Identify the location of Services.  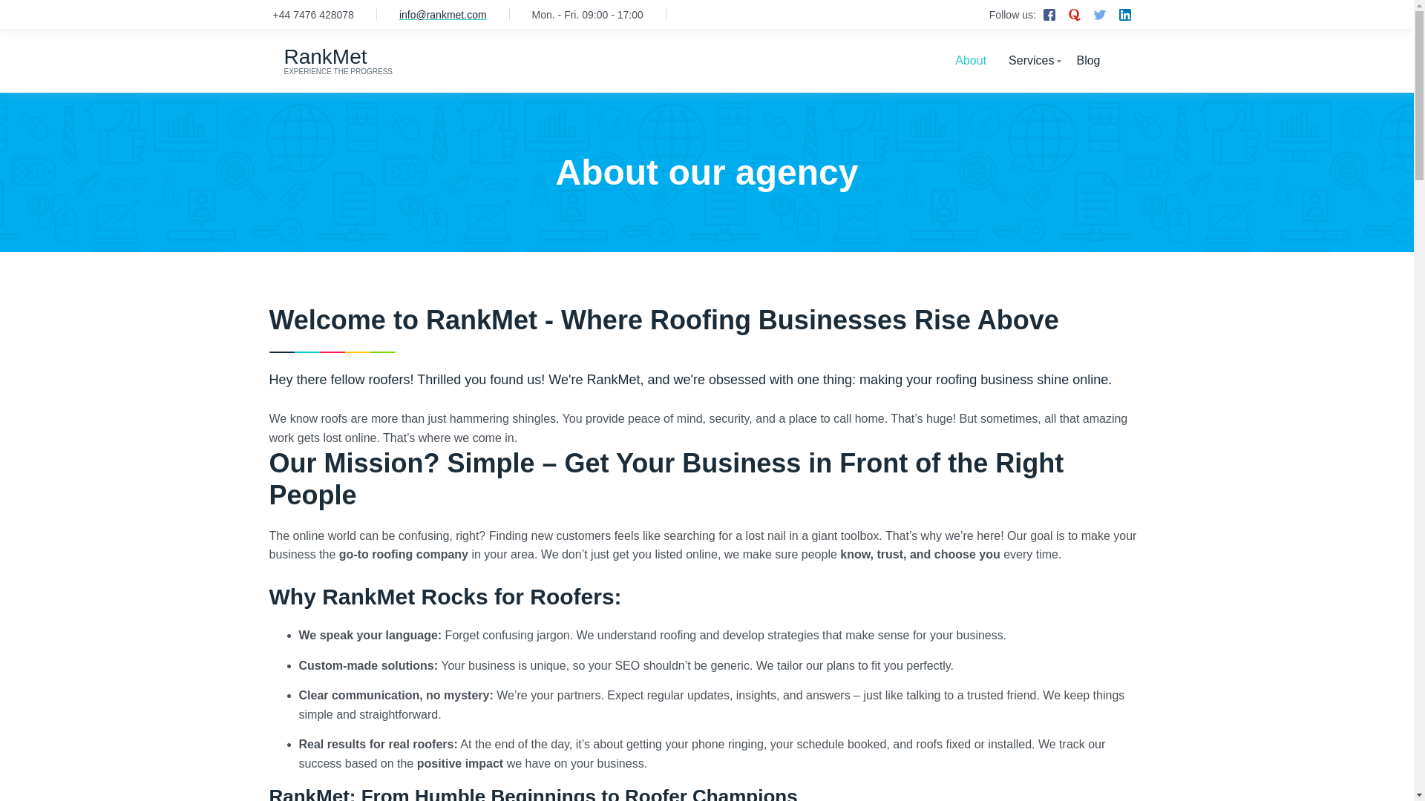
(1088, 61).